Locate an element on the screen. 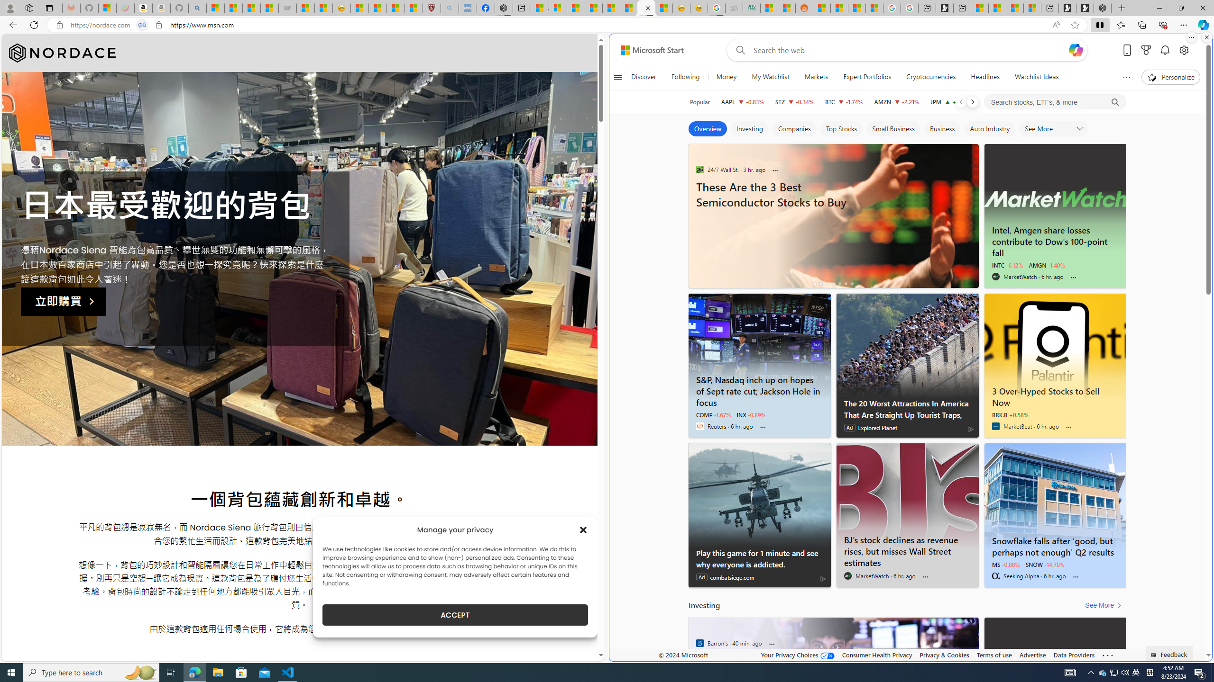 The height and width of the screenshot is (682, 1214). Recipes - MSN is located at coordinates (359, 8).